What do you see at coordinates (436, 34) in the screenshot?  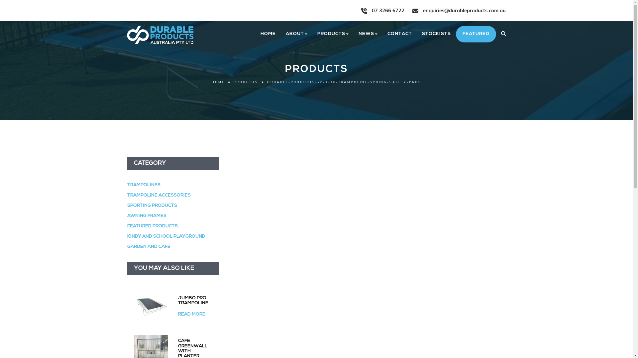 I see `STOCKISTS` at bounding box center [436, 34].